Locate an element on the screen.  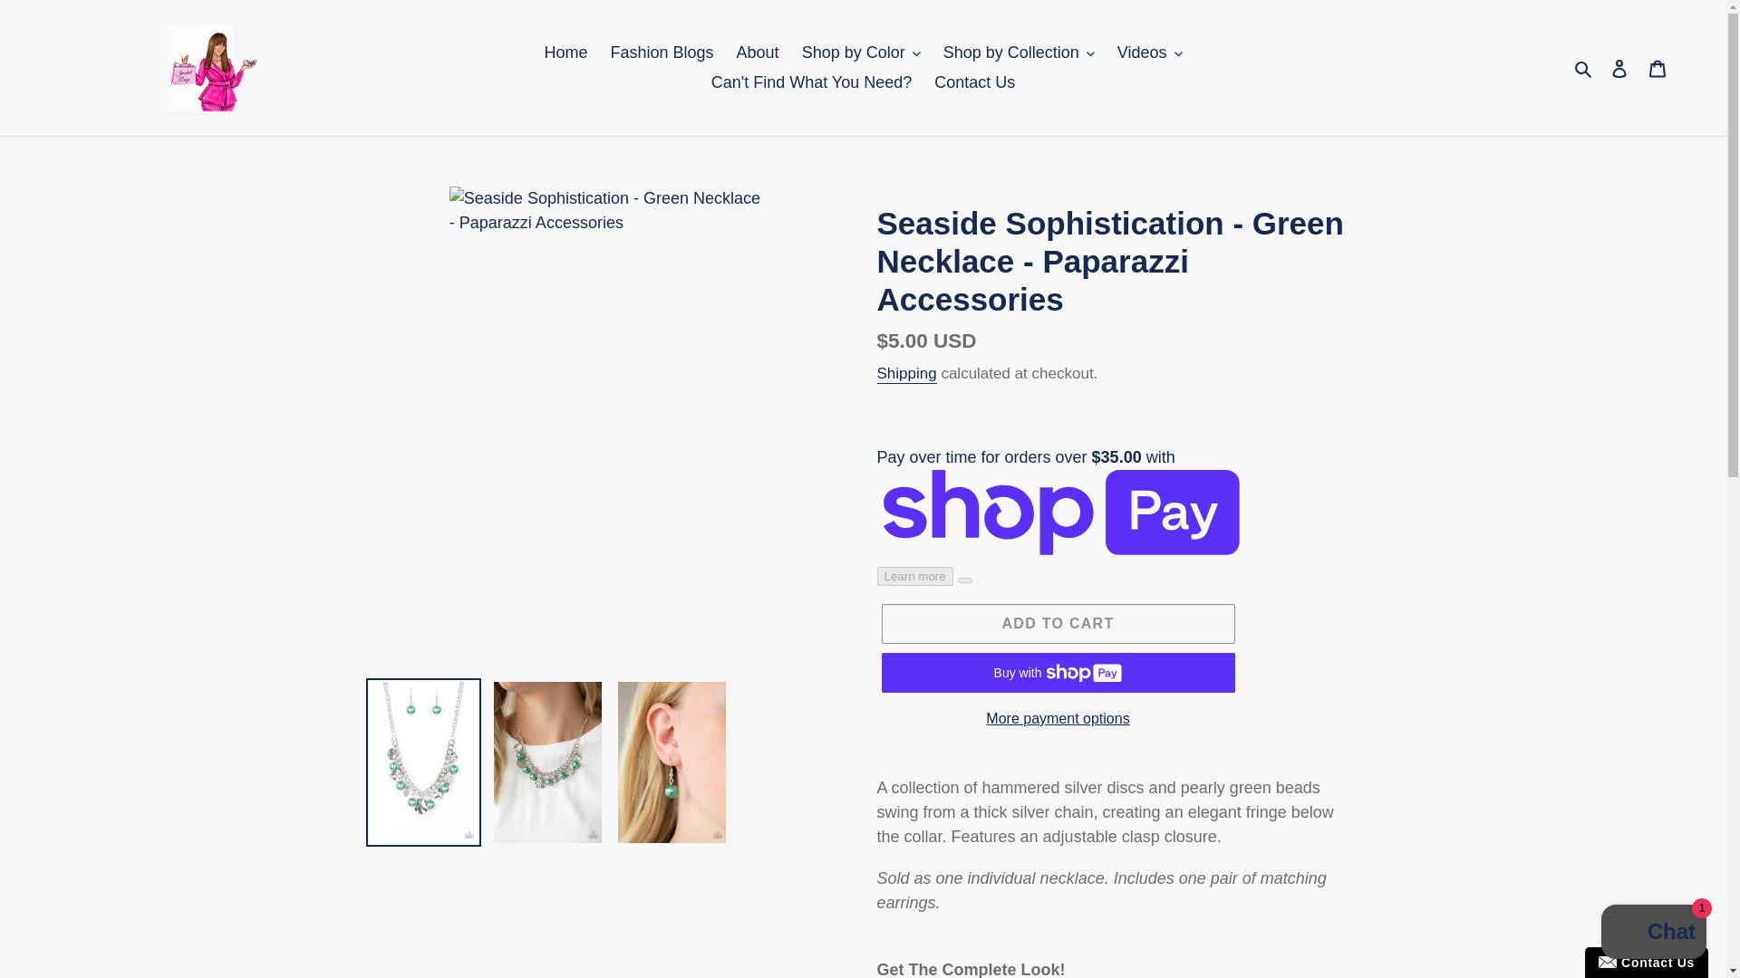
Fashion Blogs is located at coordinates (661, 53).